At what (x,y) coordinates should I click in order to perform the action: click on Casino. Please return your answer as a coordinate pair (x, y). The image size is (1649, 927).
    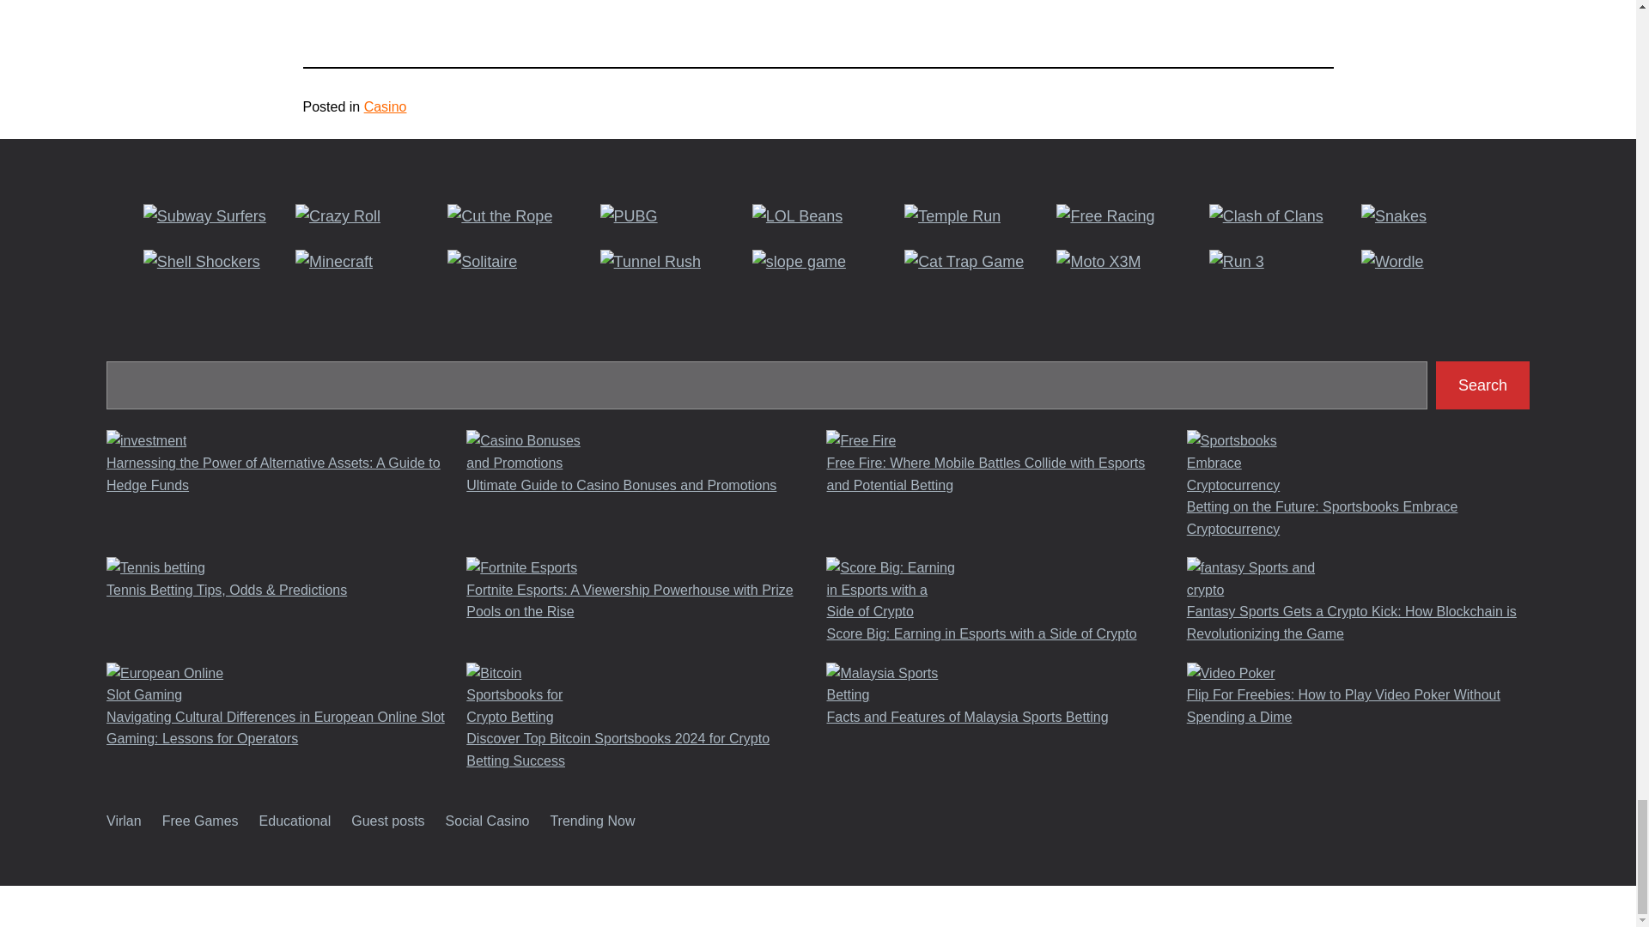
    Looking at the image, I should click on (386, 106).